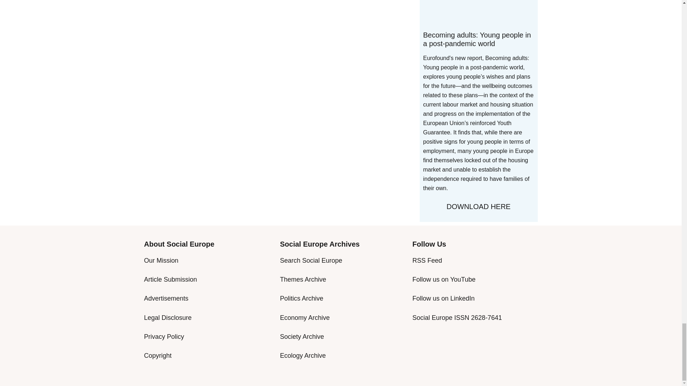  Describe the element at coordinates (167, 317) in the screenshot. I see `Legal Disclosure` at that location.